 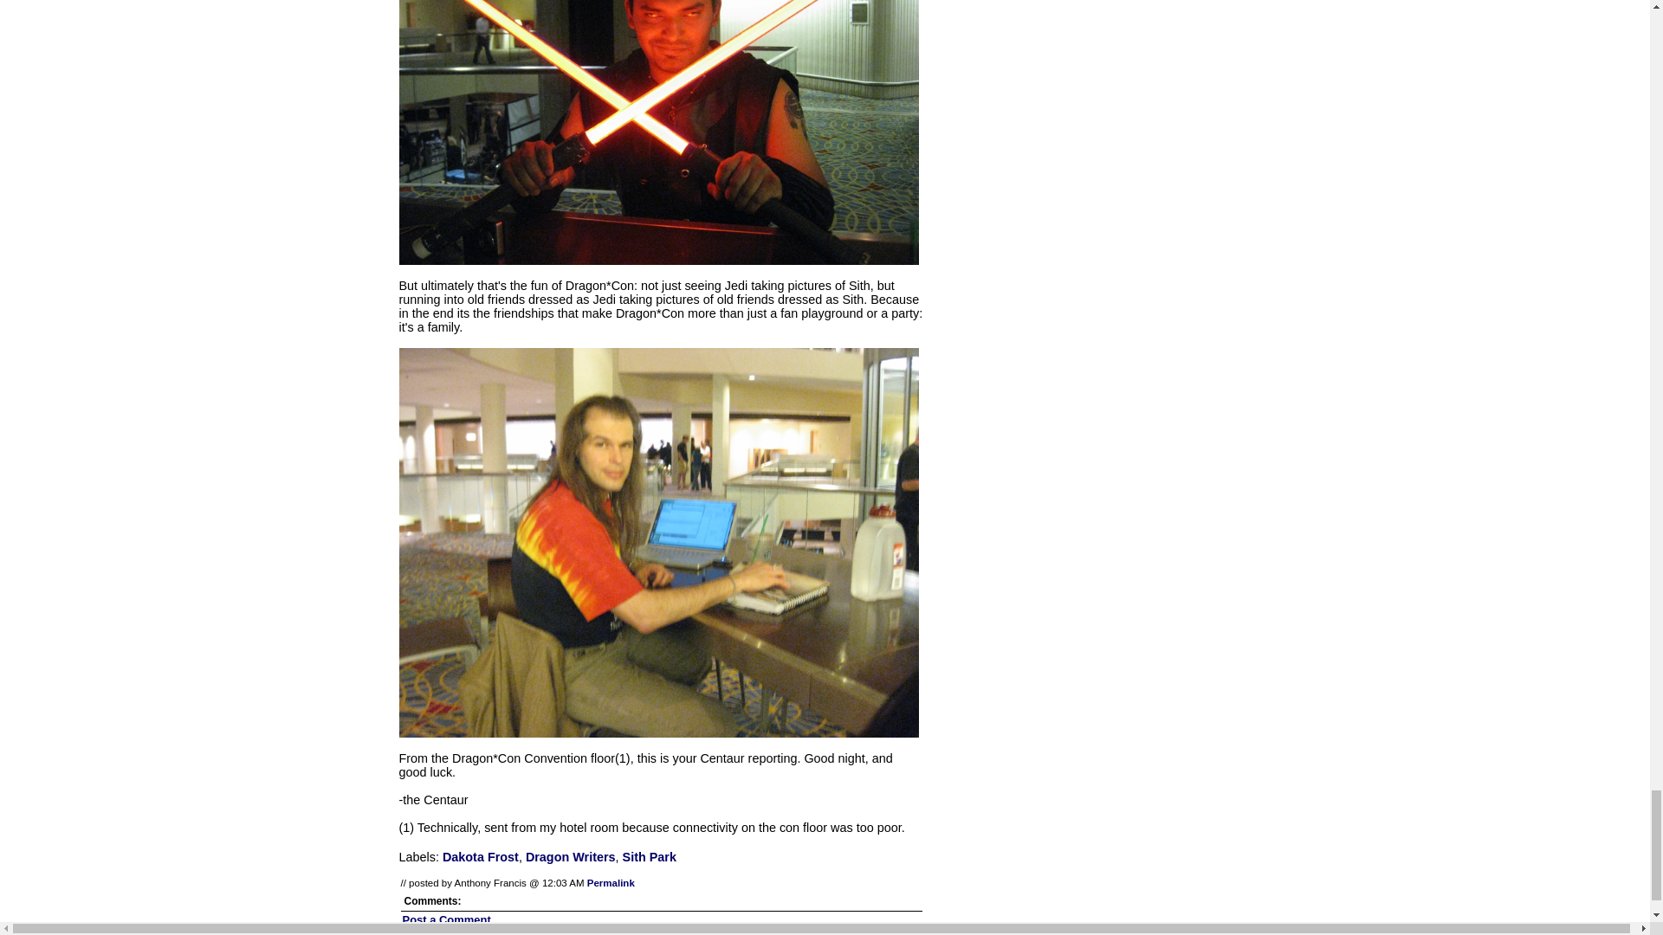 What do you see at coordinates (611, 883) in the screenshot?
I see `Permalink` at bounding box center [611, 883].